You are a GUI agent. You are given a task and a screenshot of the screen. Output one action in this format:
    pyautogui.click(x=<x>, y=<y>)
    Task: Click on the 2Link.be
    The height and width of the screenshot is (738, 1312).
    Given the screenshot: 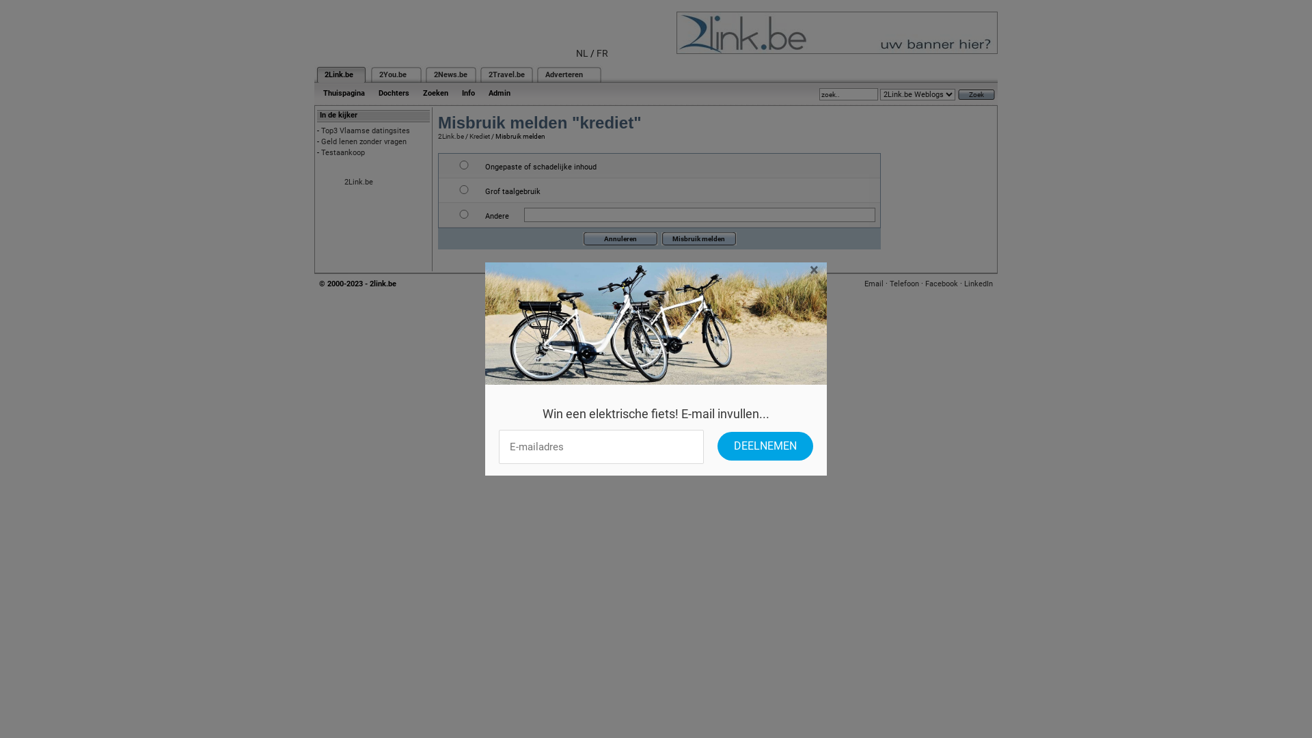 What is the action you would take?
    pyautogui.click(x=451, y=137)
    